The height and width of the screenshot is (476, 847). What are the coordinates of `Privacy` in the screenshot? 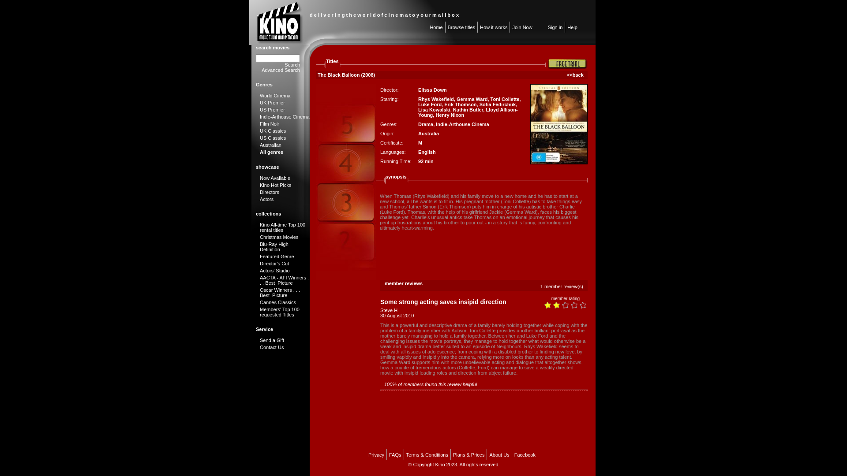 It's located at (376, 455).